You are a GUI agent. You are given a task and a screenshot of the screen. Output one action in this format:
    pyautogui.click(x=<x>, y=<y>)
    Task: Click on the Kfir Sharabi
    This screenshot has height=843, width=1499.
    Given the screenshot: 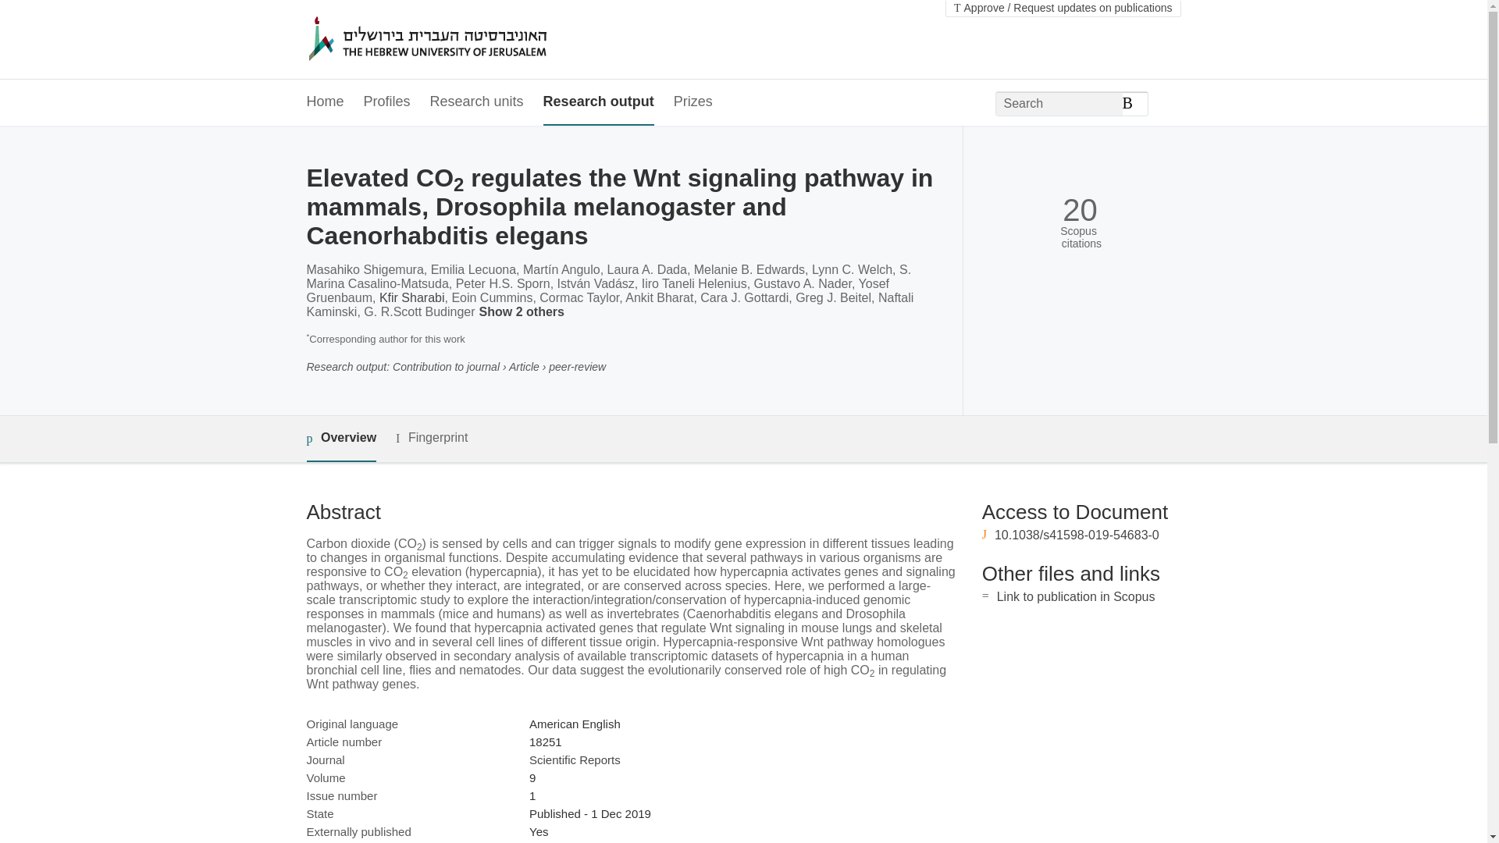 What is the action you would take?
    pyautogui.click(x=412, y=297)
    